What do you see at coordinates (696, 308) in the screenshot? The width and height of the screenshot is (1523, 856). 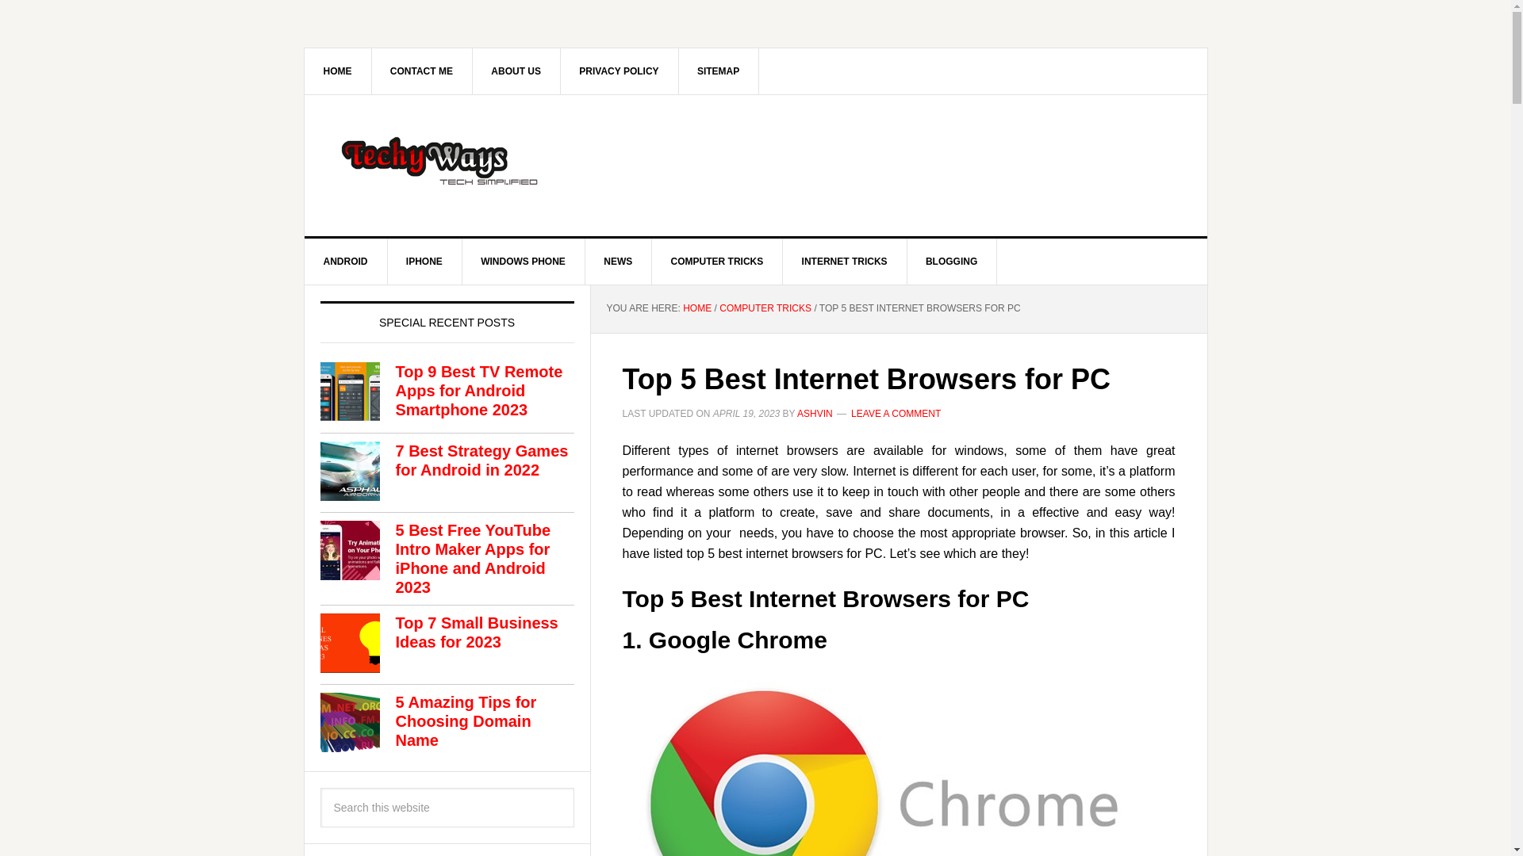 I see `HOME` at bounding box center [696, 308].